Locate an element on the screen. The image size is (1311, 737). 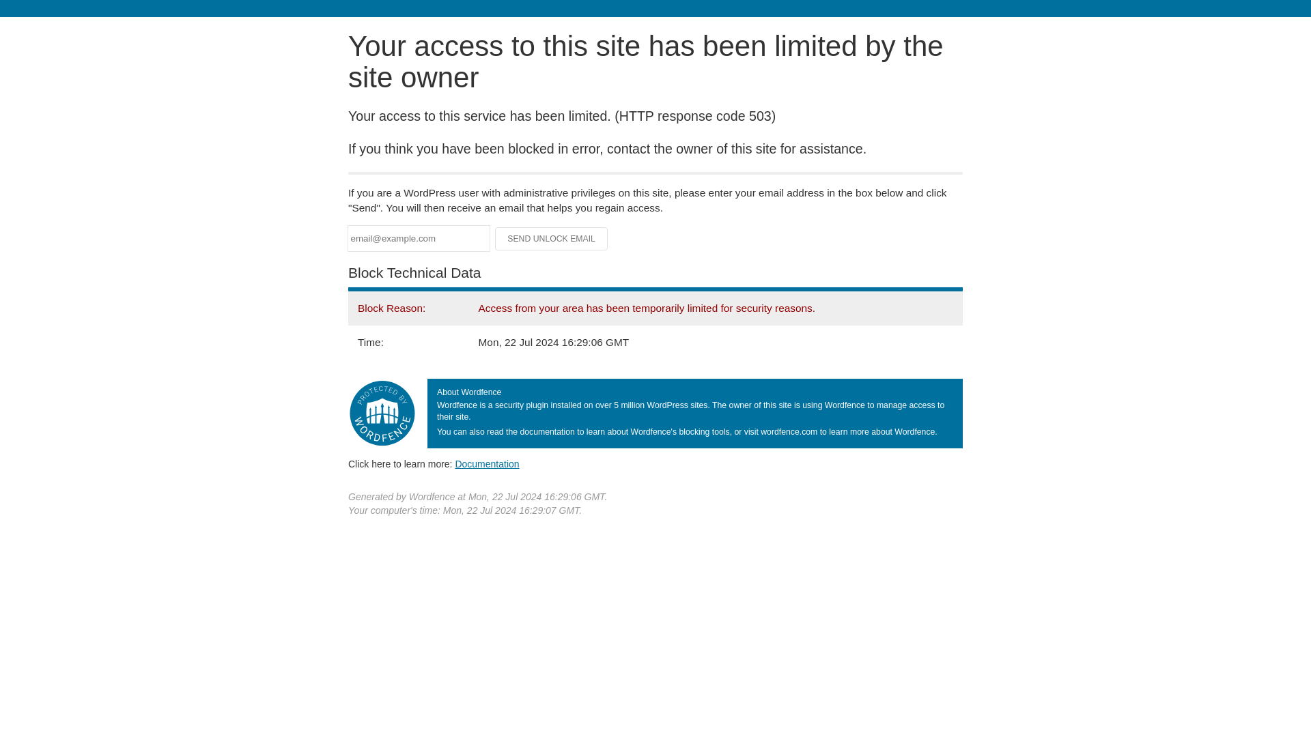
Send Unlock Email is located at coordinates (552, 239).